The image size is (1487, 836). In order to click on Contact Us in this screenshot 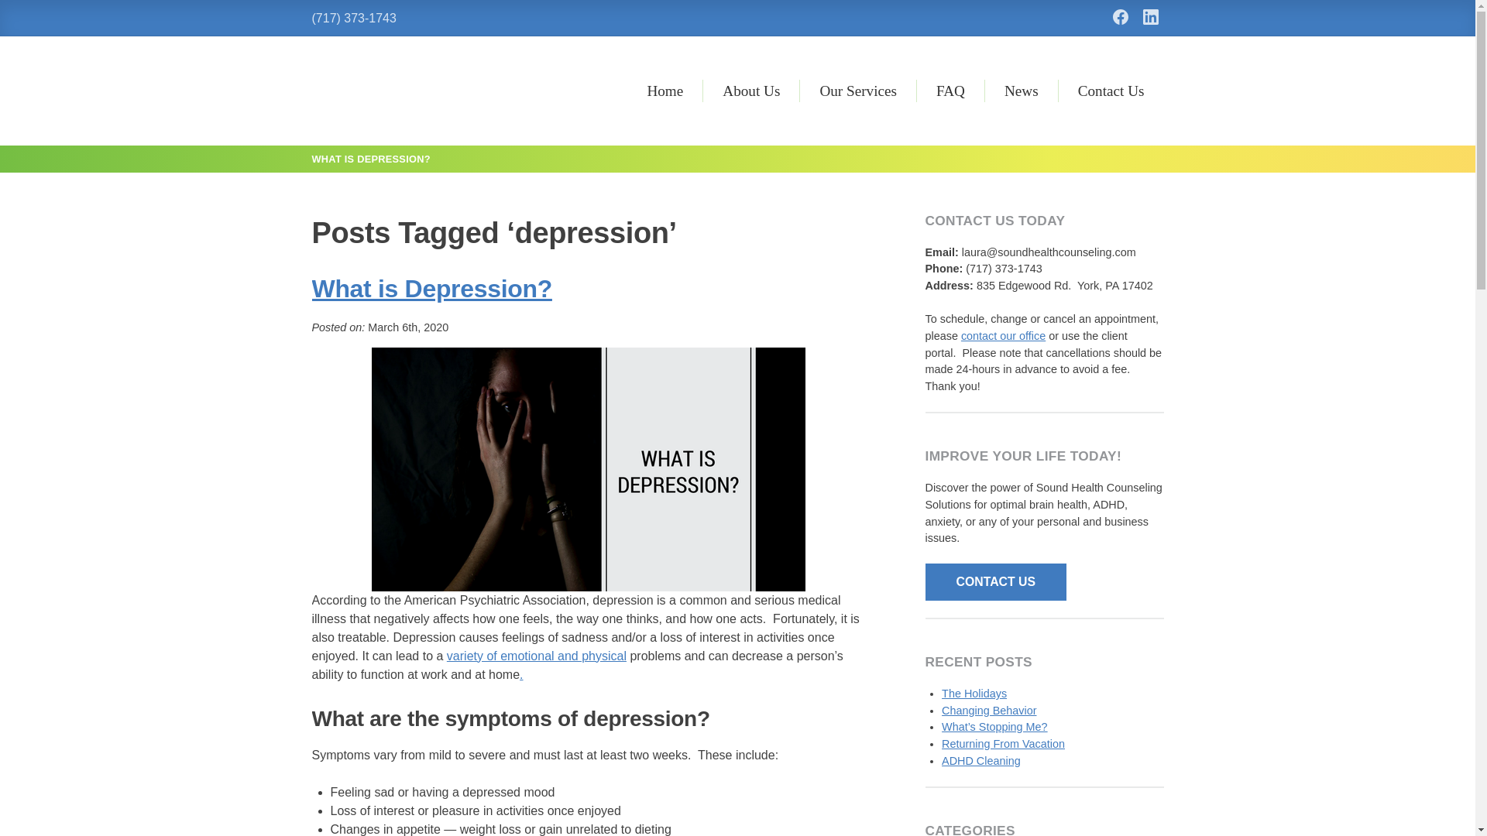, I will do `click(1111, 90)`.